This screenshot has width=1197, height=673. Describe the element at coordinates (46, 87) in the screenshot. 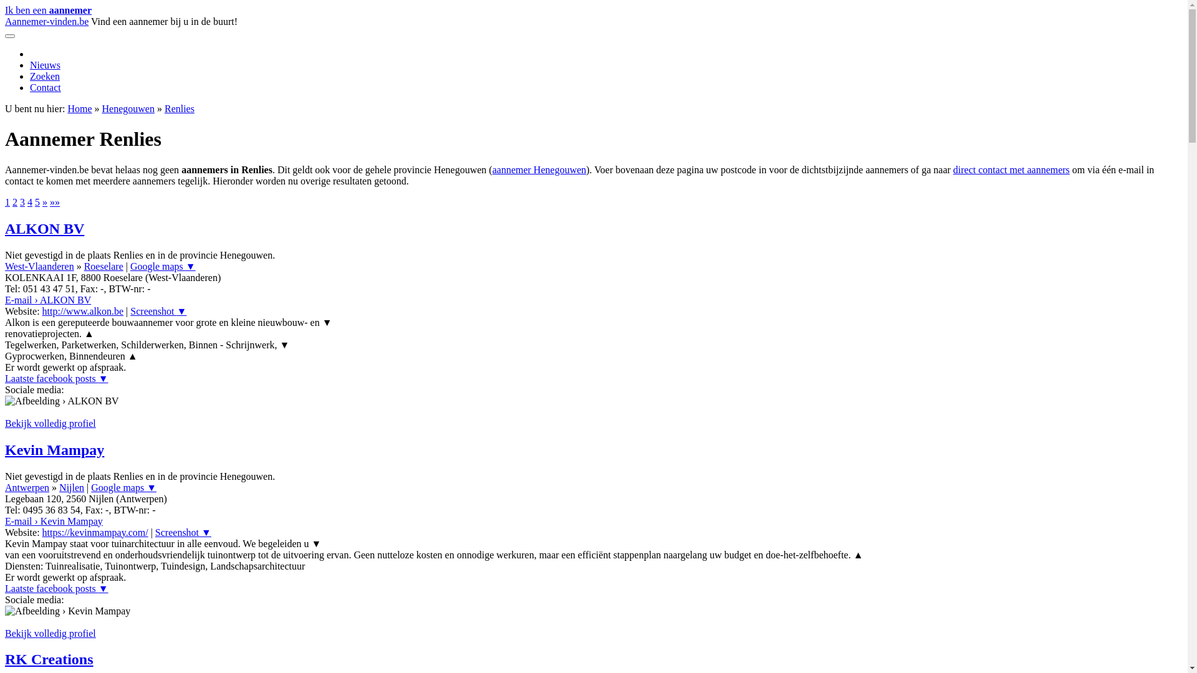

I see `Contact` at that location.